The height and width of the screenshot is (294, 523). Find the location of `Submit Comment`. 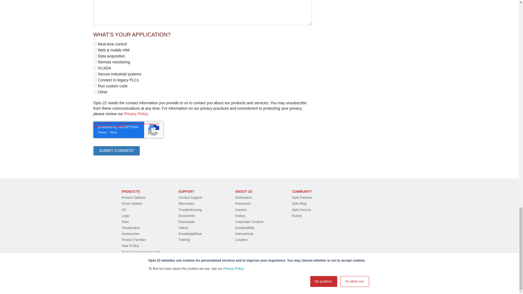

Submit Comment is located at coordinates (116, 151).